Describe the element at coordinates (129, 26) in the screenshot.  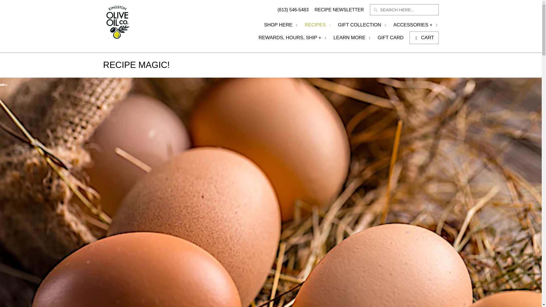
I see `KINGSTON OLIVE OIL COMPANY` at that location.